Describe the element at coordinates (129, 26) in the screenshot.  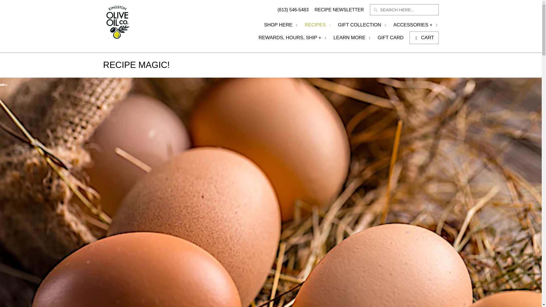
I see `KINGSTON OLIVE OIL COMPANY` at that location.